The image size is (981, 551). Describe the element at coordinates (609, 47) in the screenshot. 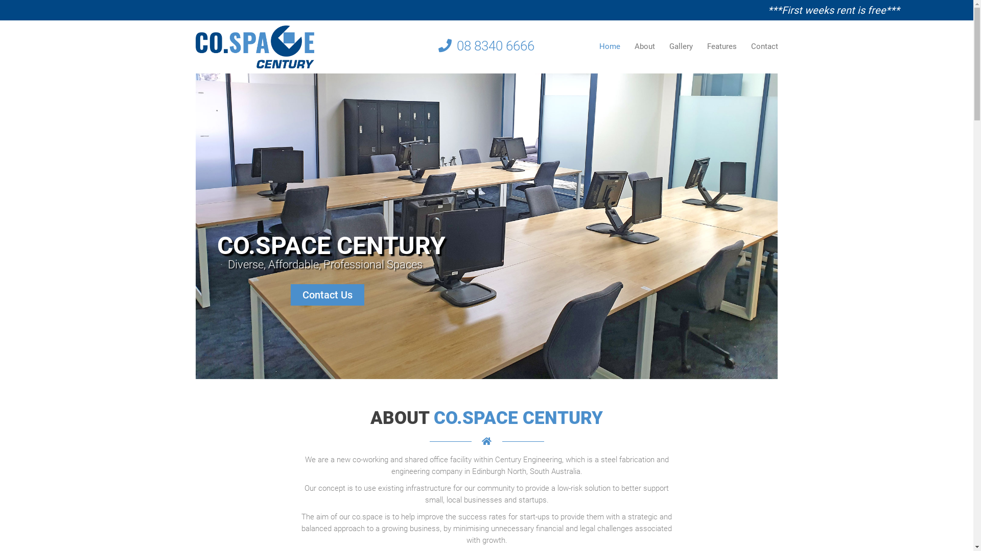

I see `Home` at that location.